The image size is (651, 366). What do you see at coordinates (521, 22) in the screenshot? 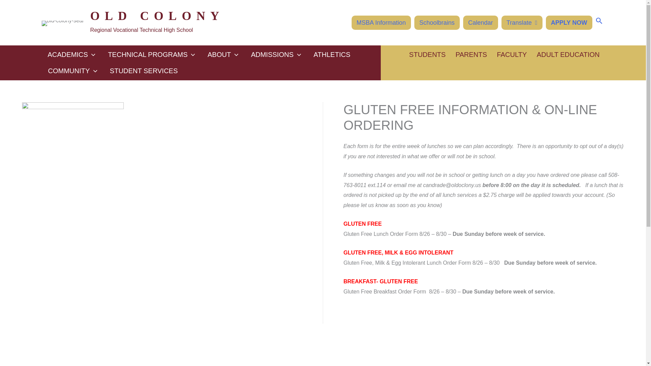
I see `Translate` at bounding box center [521, 22].